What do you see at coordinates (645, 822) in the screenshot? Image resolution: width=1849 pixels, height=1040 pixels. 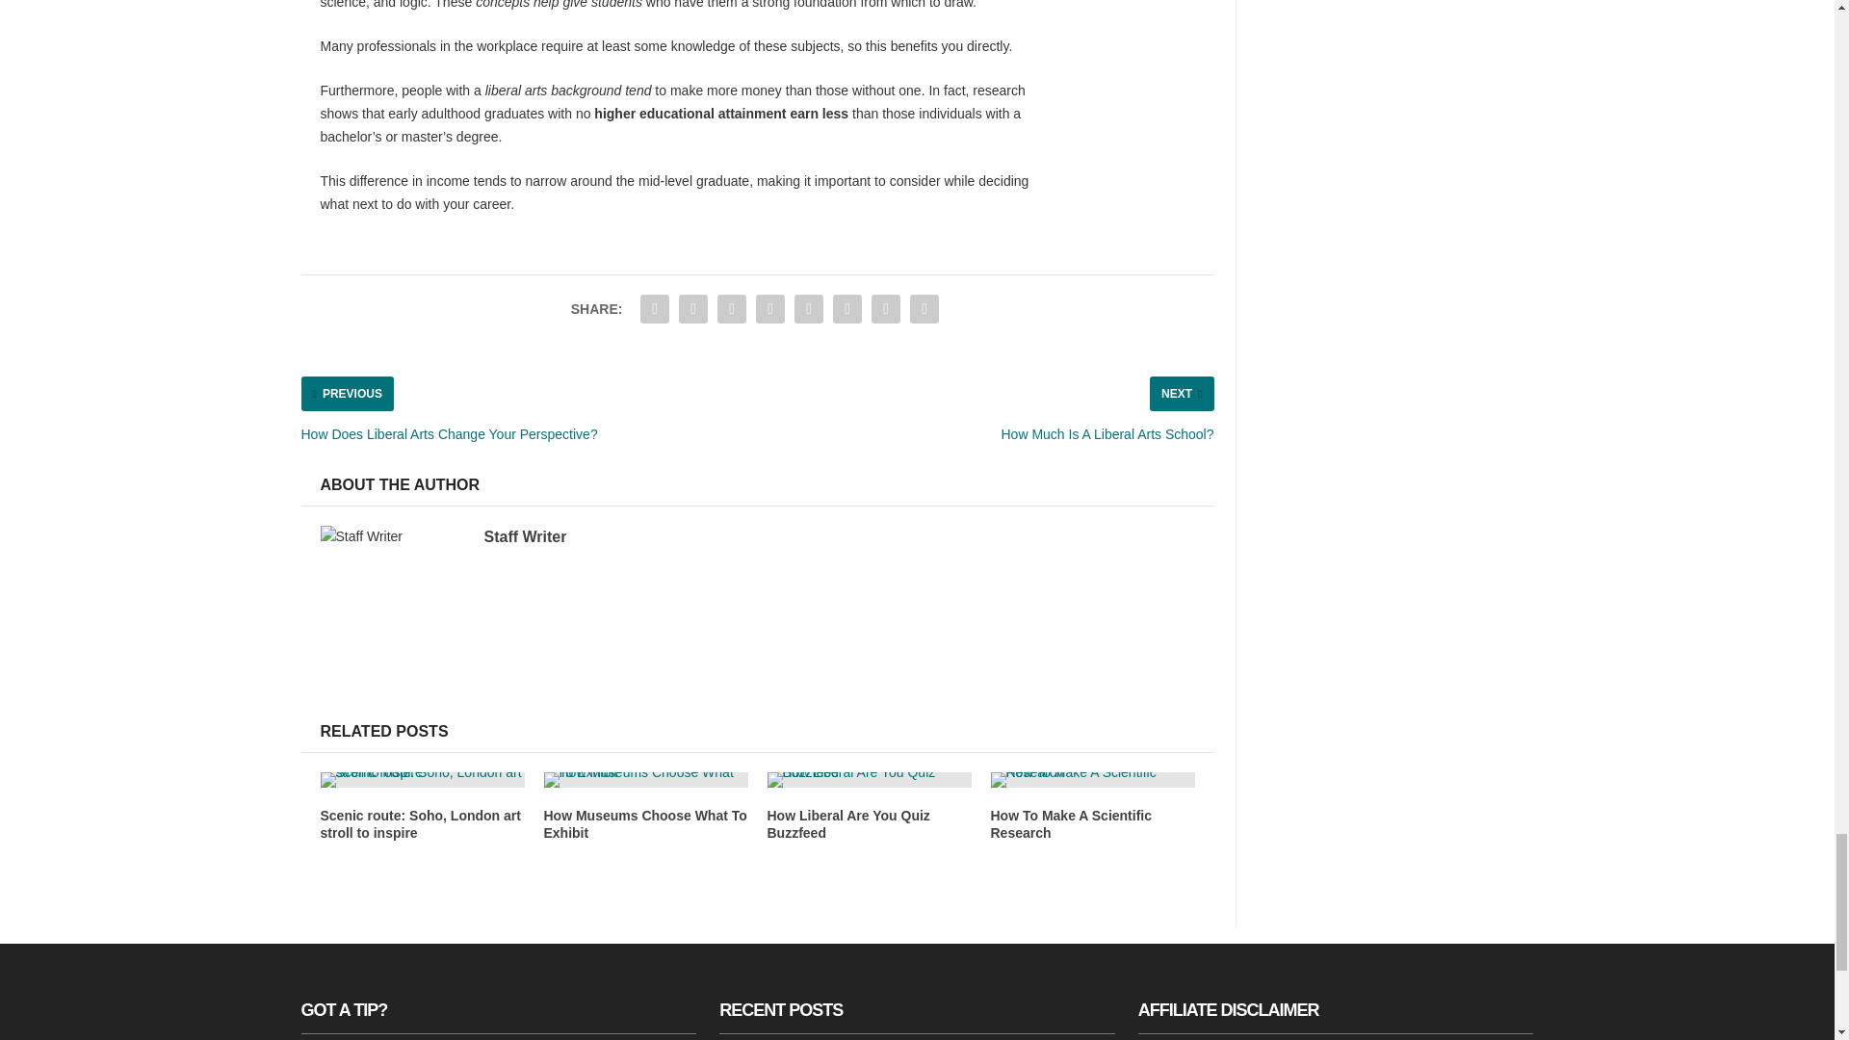 I see `How Museums Choose What To Exhibit` at bounding box center [645, 822].